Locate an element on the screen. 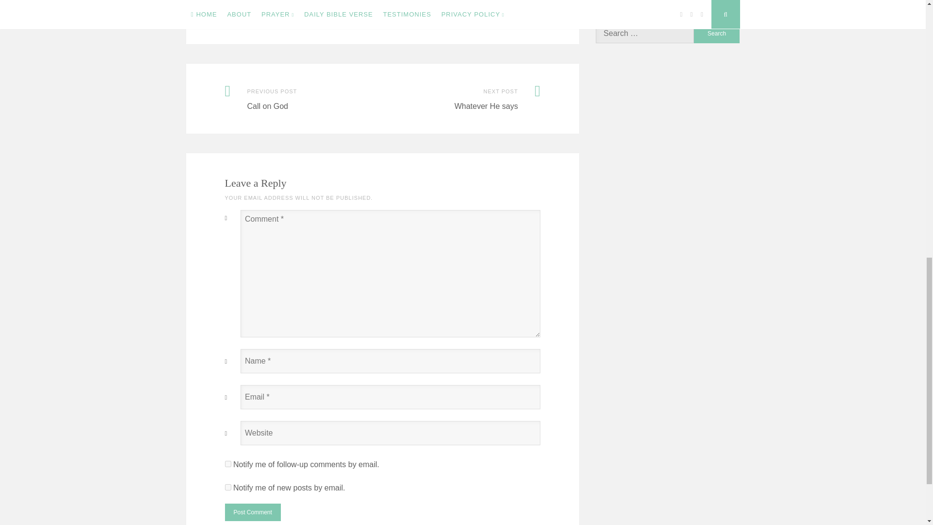 The width and height of the screenshot is (933, 525). subscribe is located at coordinates (227, 487).